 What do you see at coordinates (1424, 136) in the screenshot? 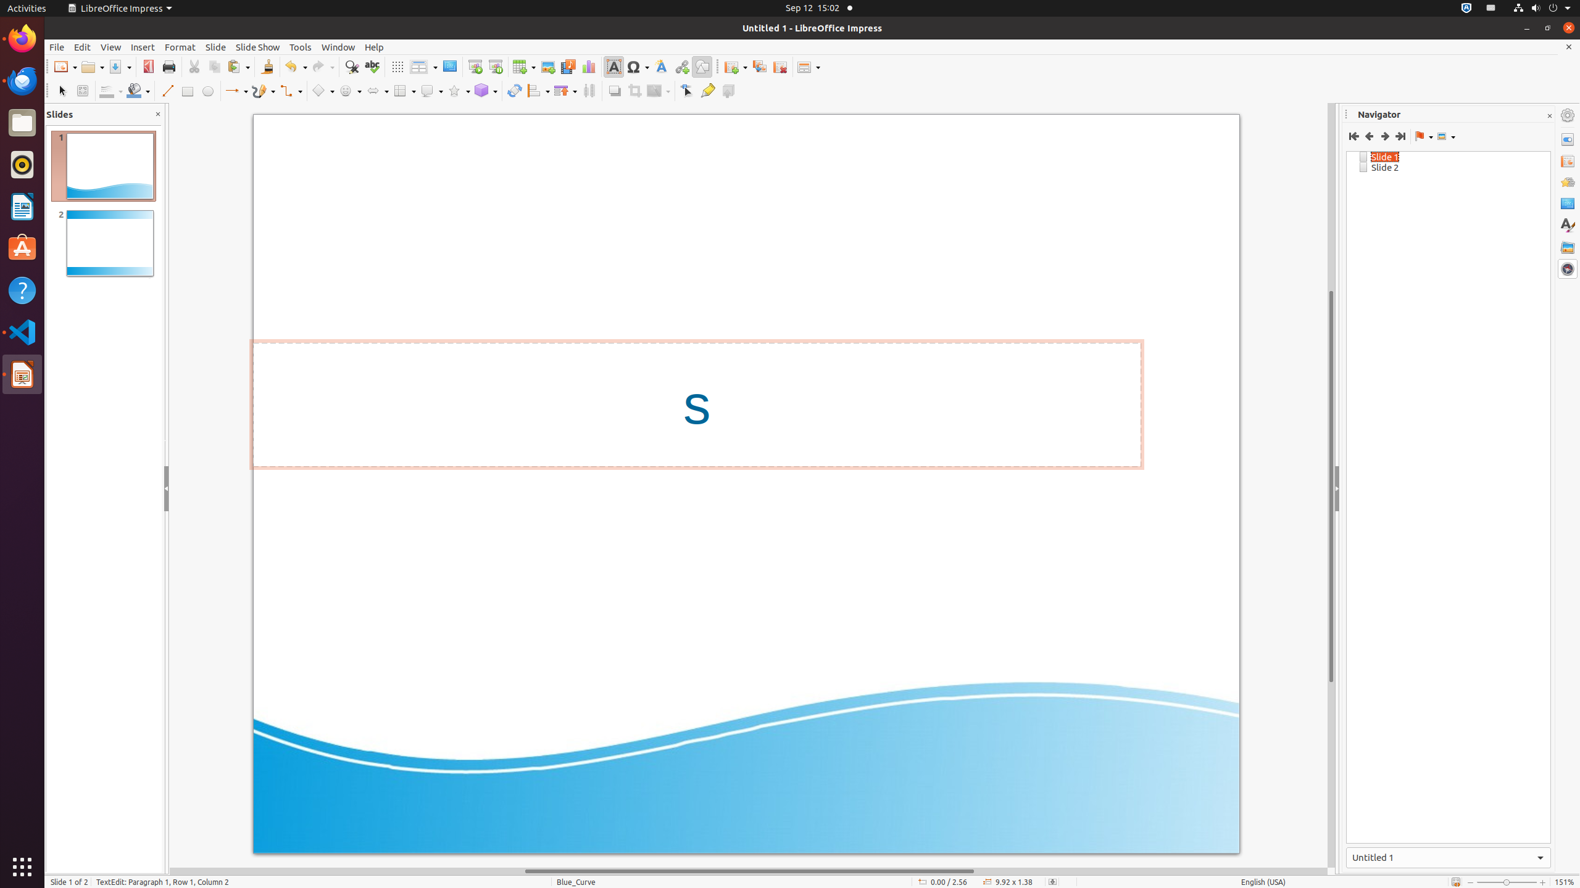
I see `Drag Mode` at bounding box center [1424, 136].